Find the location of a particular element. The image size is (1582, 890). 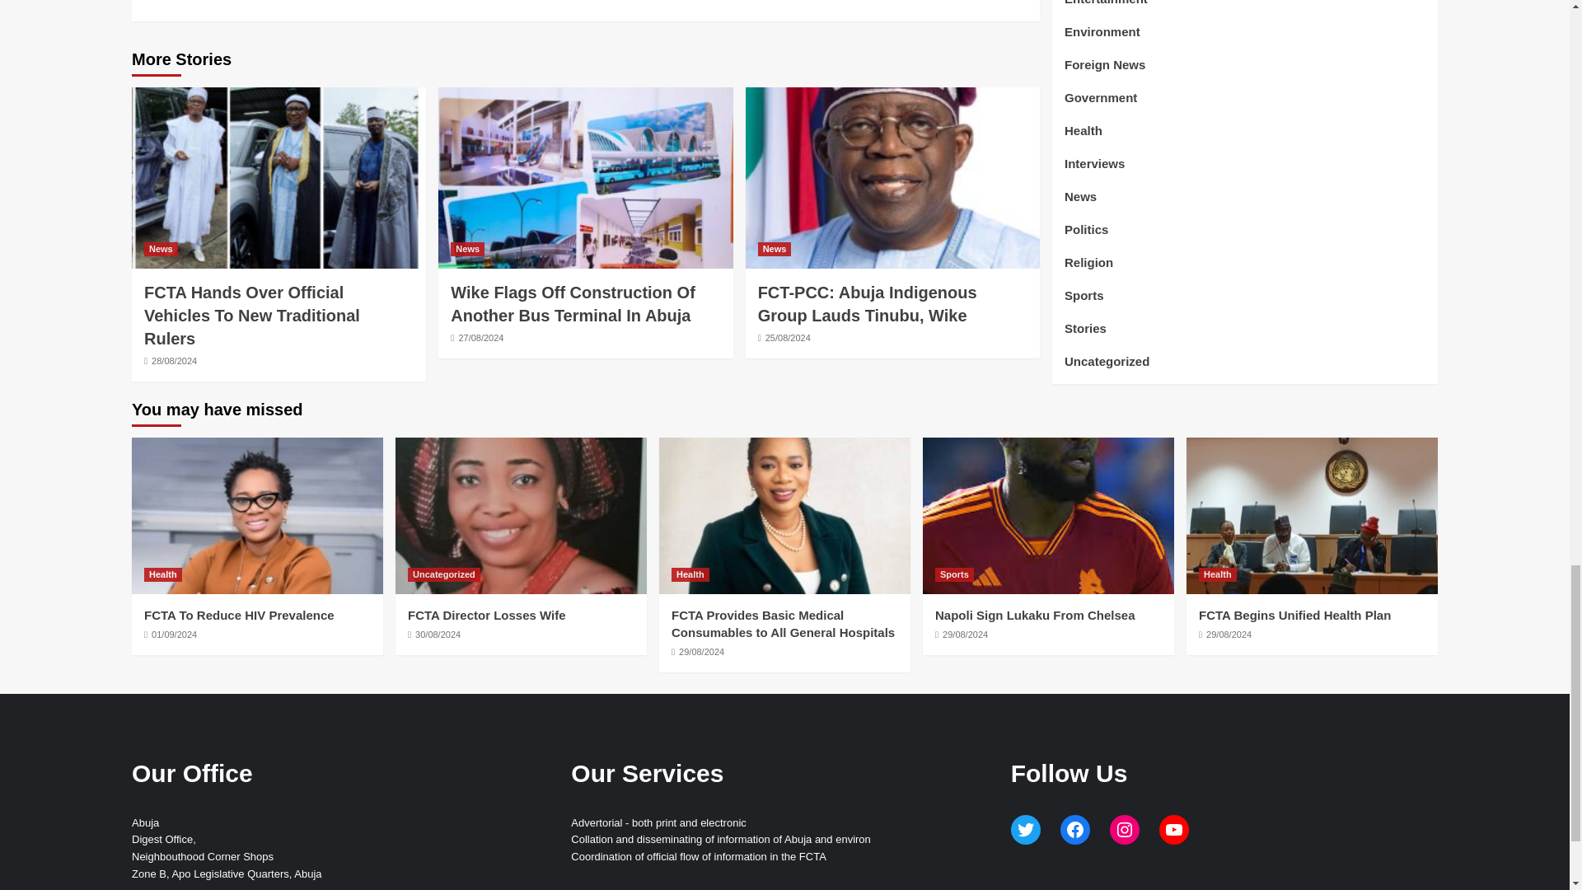

News is located at coordinates (775, 249).